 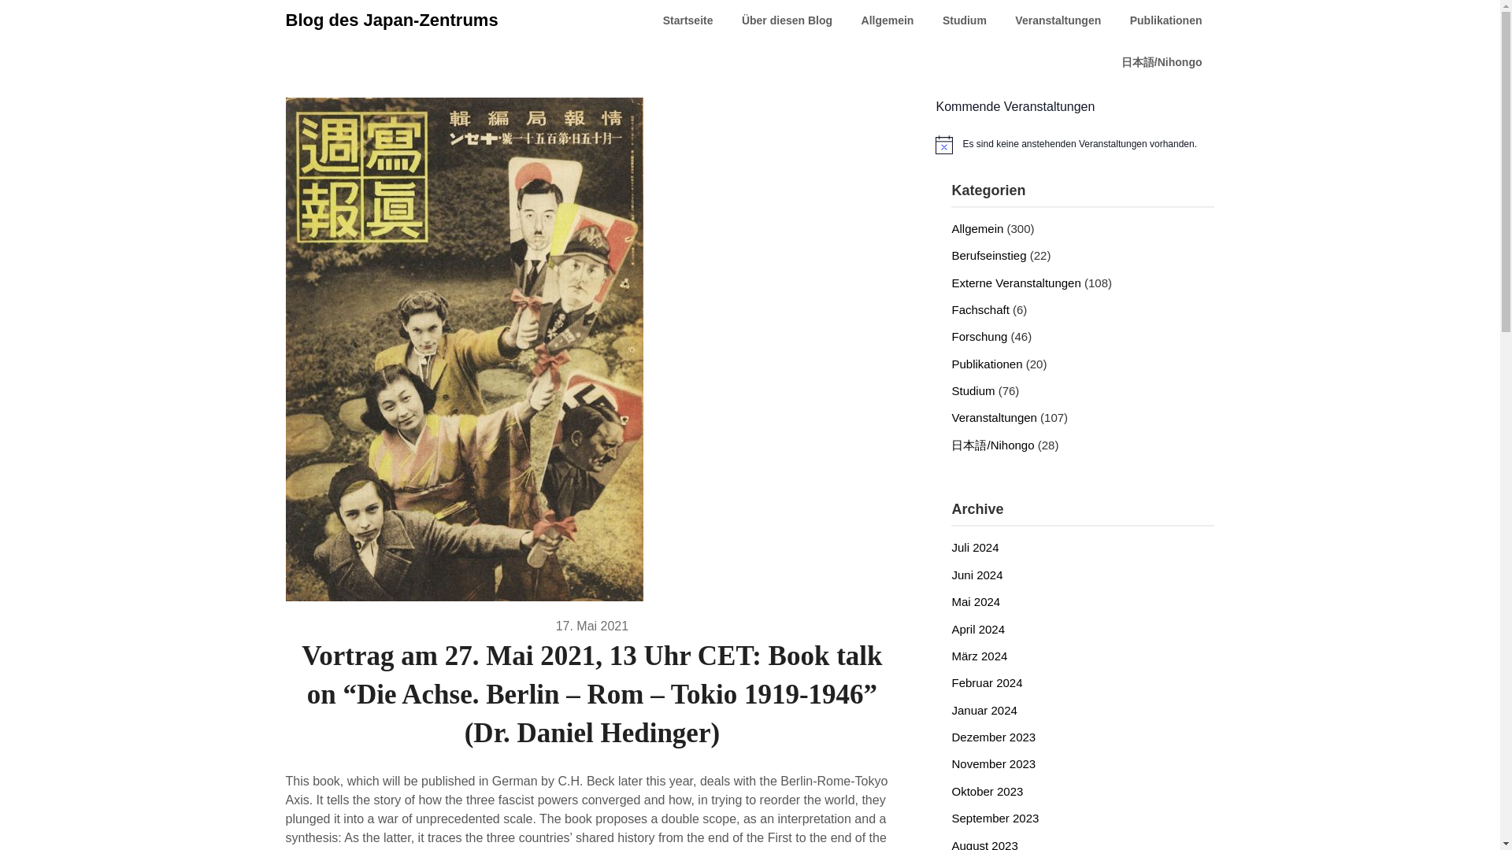 I want to click on Allgemein, so click(x=976, y=228).